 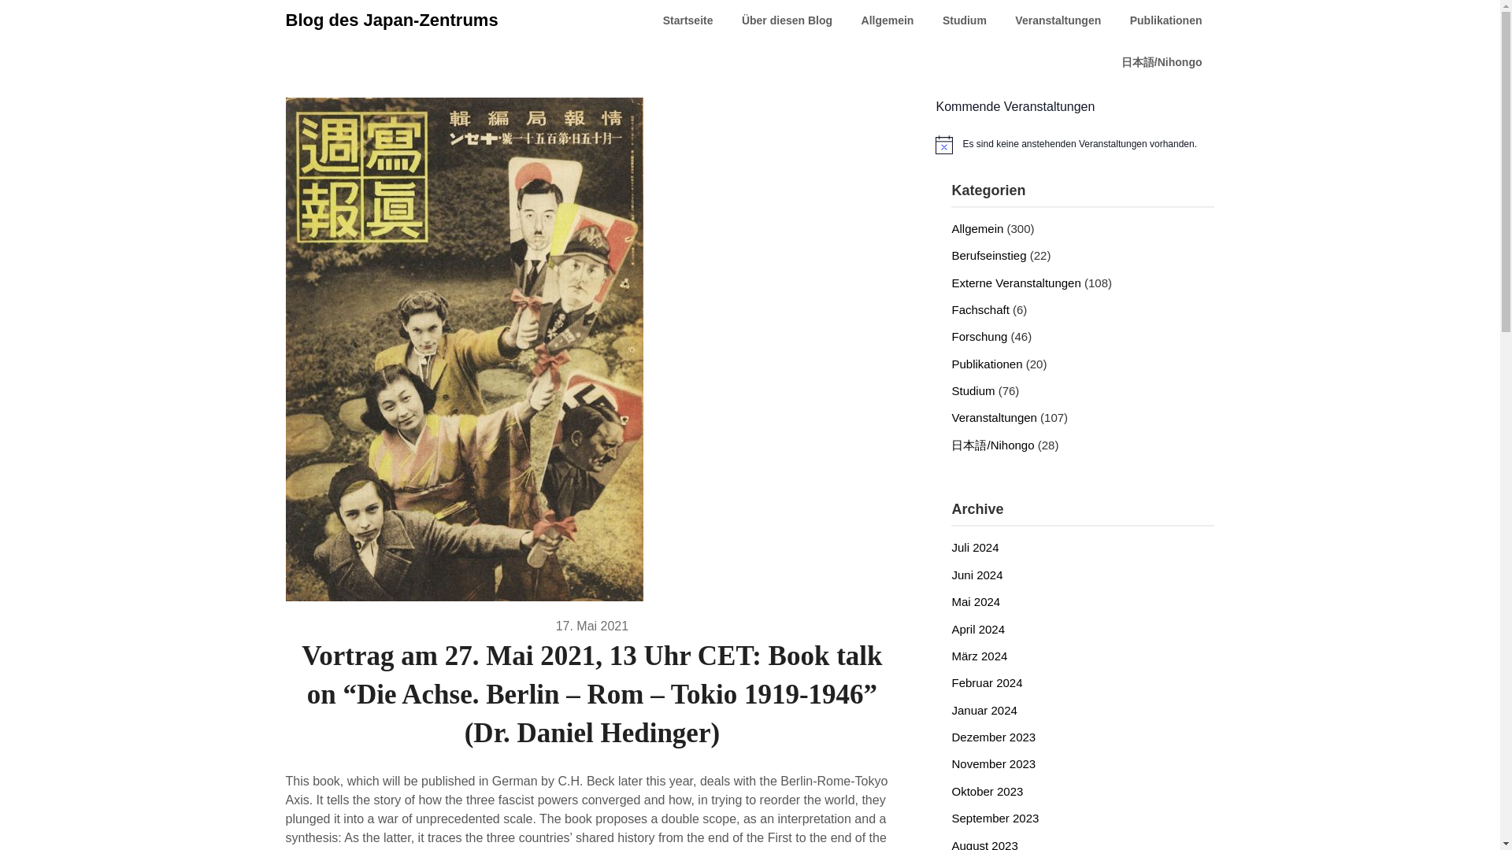 I want to click on Allgemein, so click(x=976, y=228).